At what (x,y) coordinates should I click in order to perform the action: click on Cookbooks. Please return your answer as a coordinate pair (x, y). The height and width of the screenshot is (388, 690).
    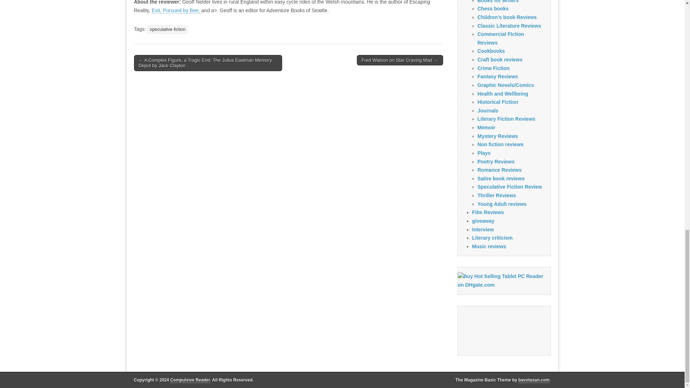
    Looking at the image, I should click on (491, 51).